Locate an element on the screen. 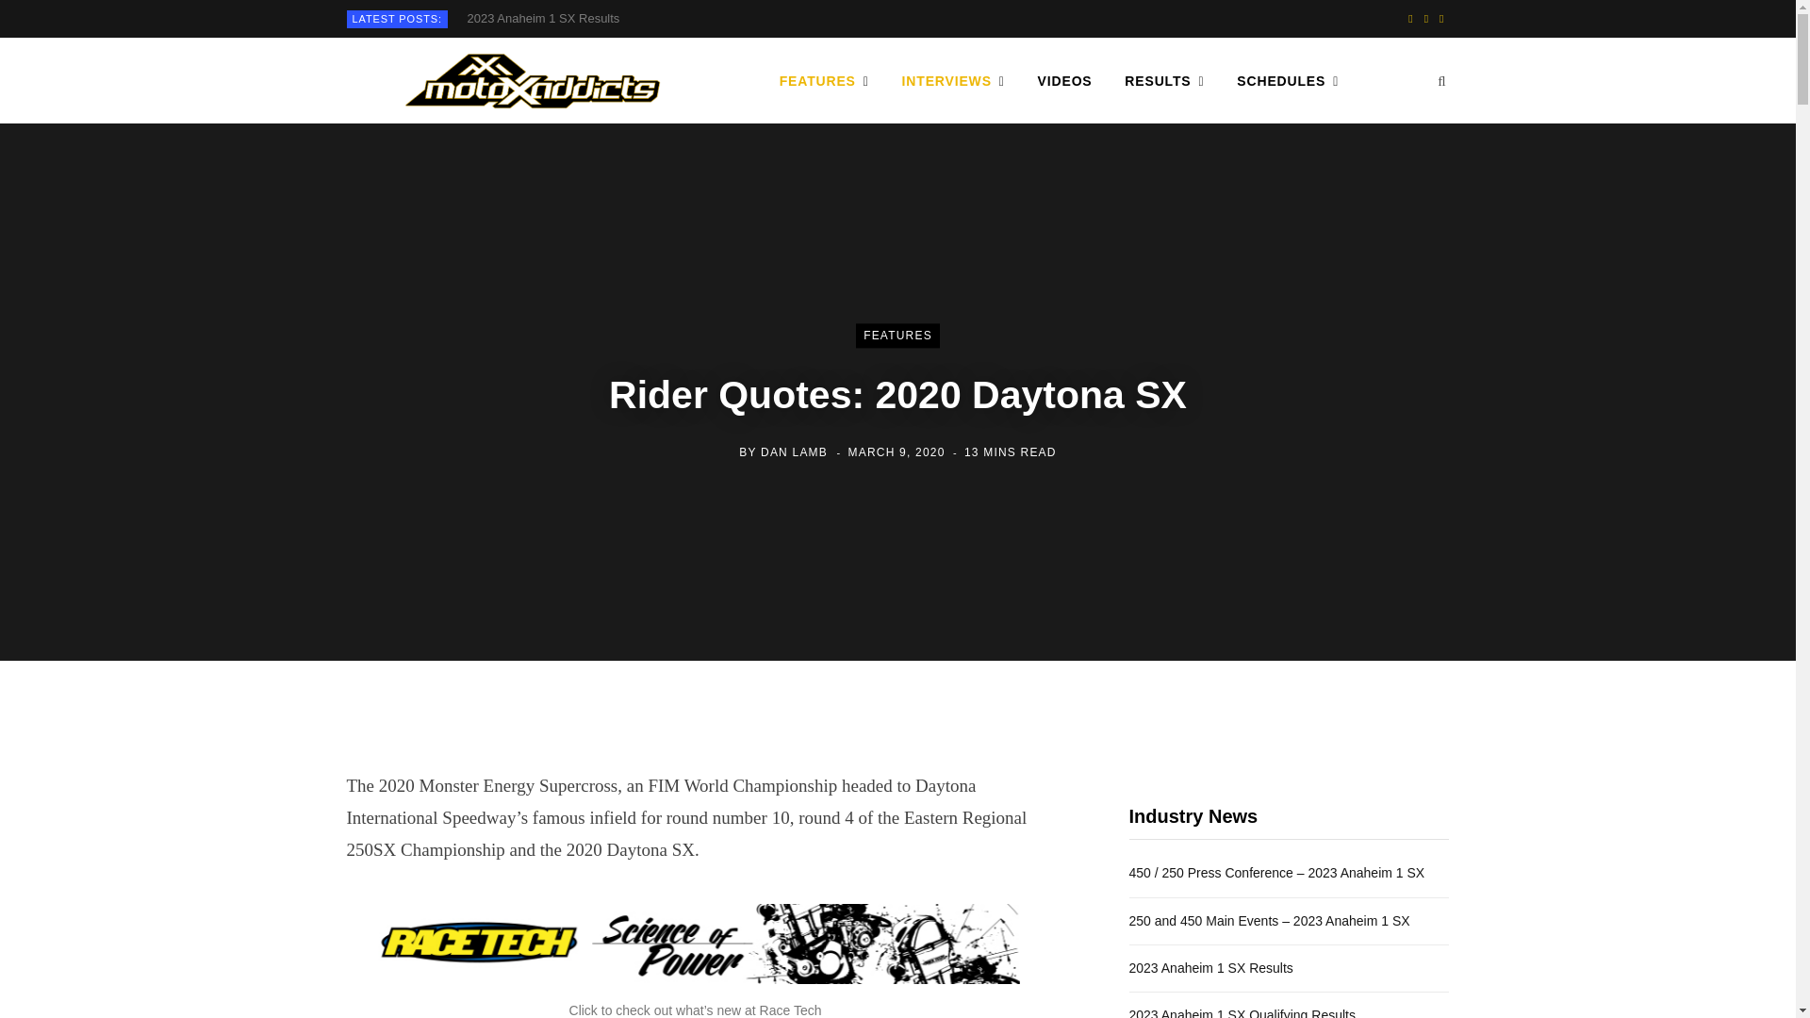 This screenshot has height=1018, width=1810. FEATURES is located at coordinates (824, 81).